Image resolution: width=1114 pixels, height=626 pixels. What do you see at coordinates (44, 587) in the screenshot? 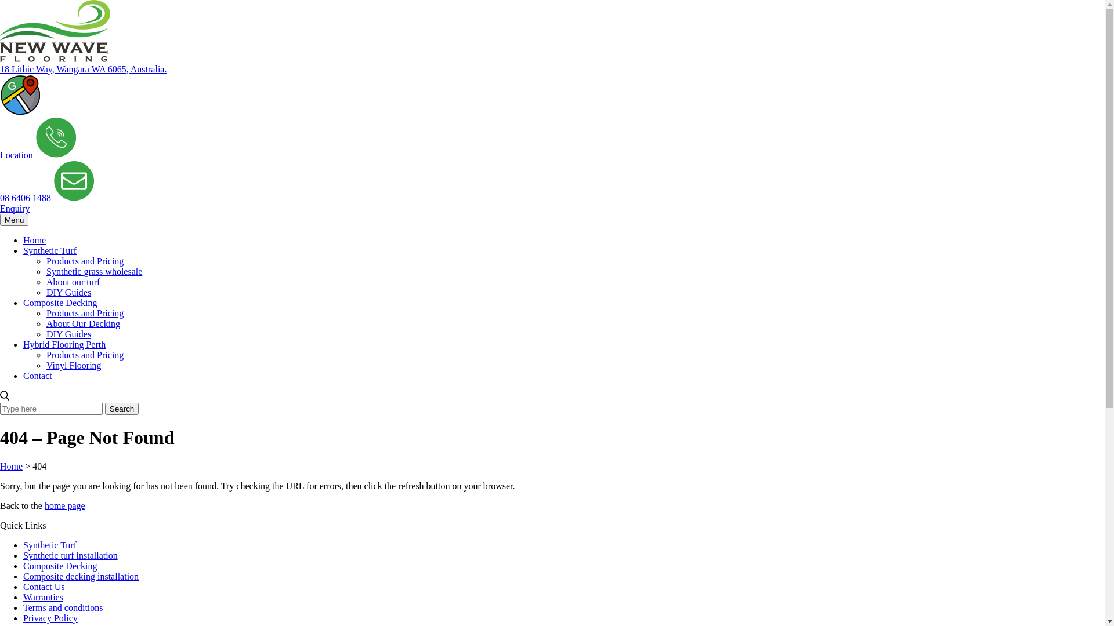
I see `Contact Us` at bounding box center [44, 587].